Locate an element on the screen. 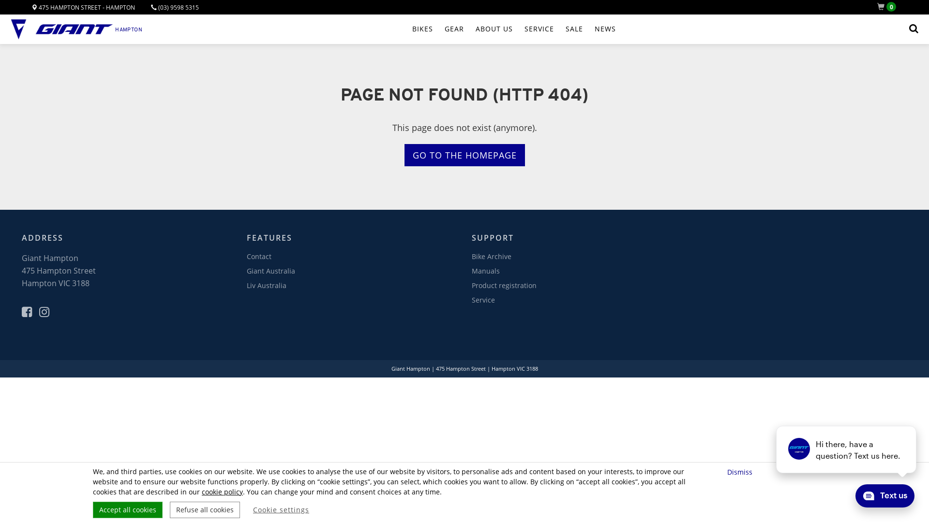 Image resolution: width=929 pixels, height=522 pixels. Giant Australia is located at coordinates (271, 271).